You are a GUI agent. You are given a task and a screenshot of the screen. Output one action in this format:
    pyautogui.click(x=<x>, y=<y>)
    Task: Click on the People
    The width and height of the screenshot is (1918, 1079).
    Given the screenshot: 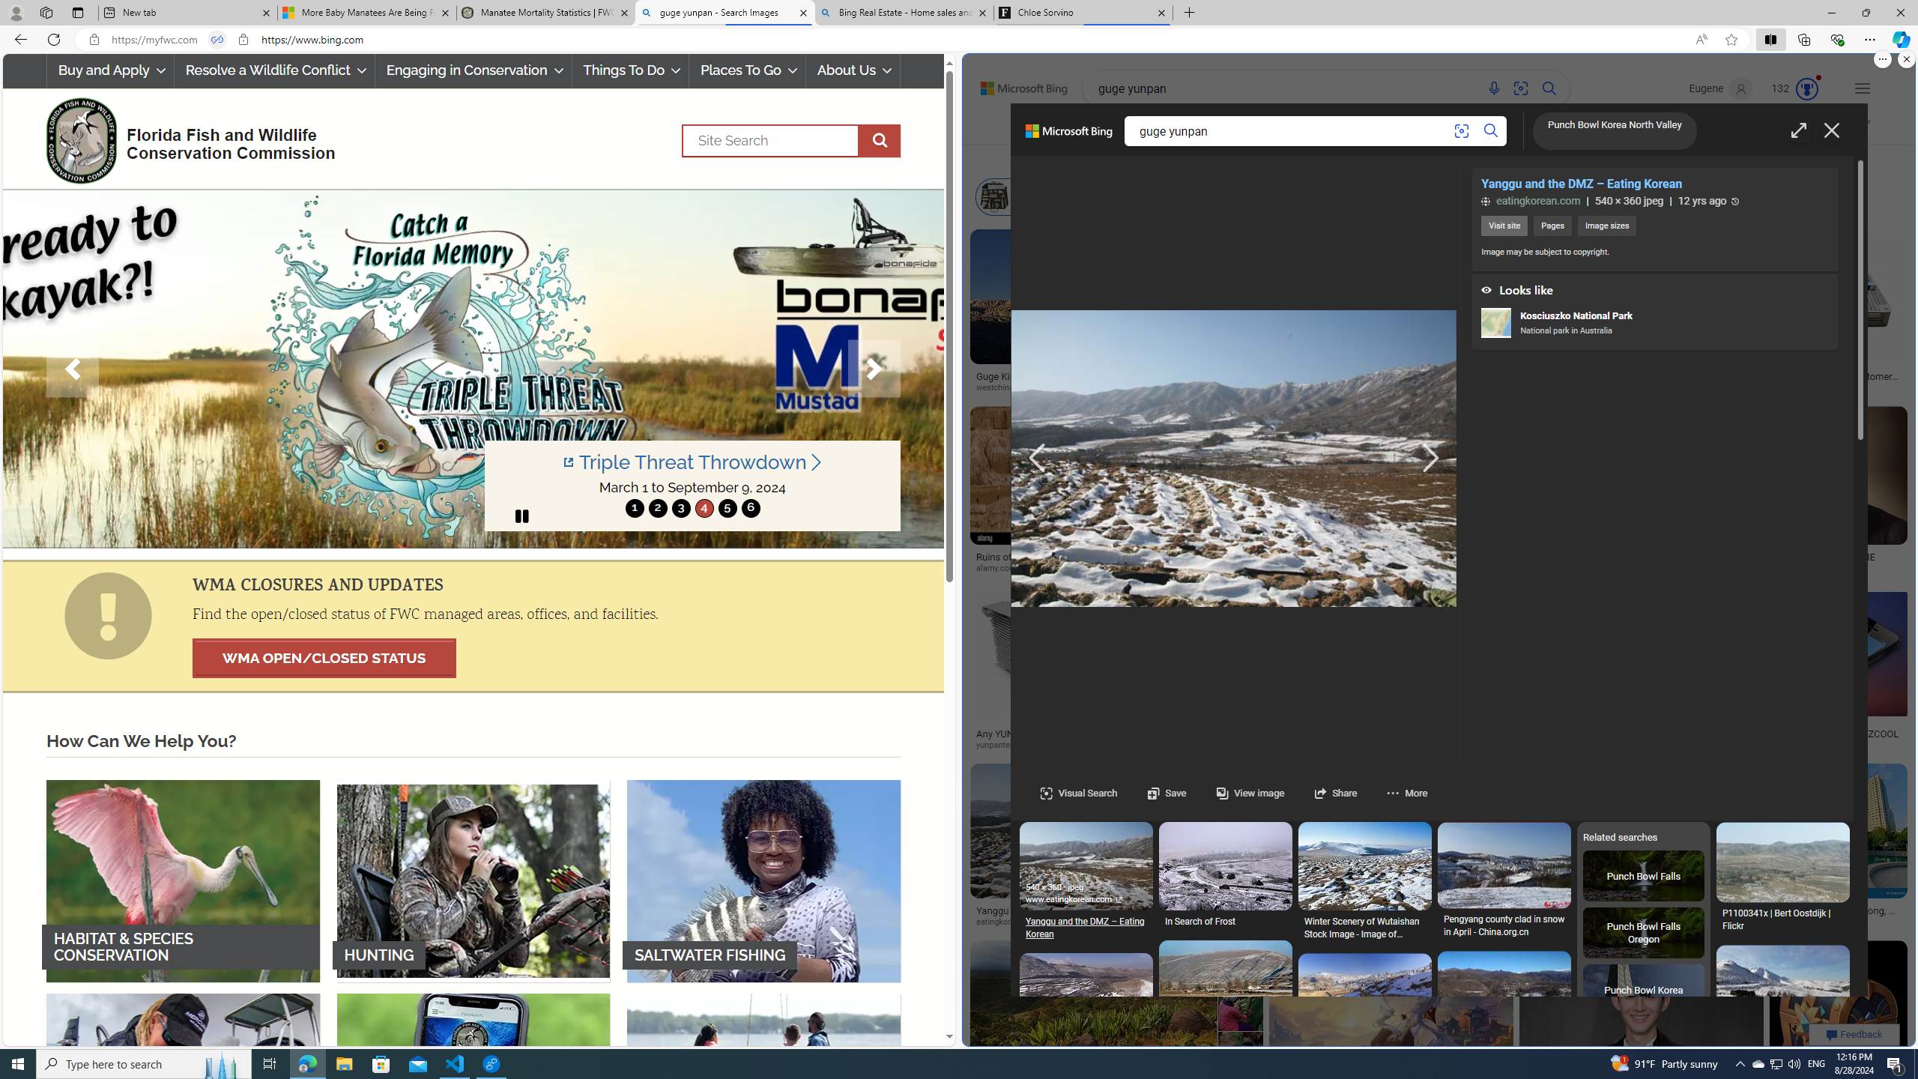 What is the action you would take?
    pyautogui.click(x=1349, y=159)
    